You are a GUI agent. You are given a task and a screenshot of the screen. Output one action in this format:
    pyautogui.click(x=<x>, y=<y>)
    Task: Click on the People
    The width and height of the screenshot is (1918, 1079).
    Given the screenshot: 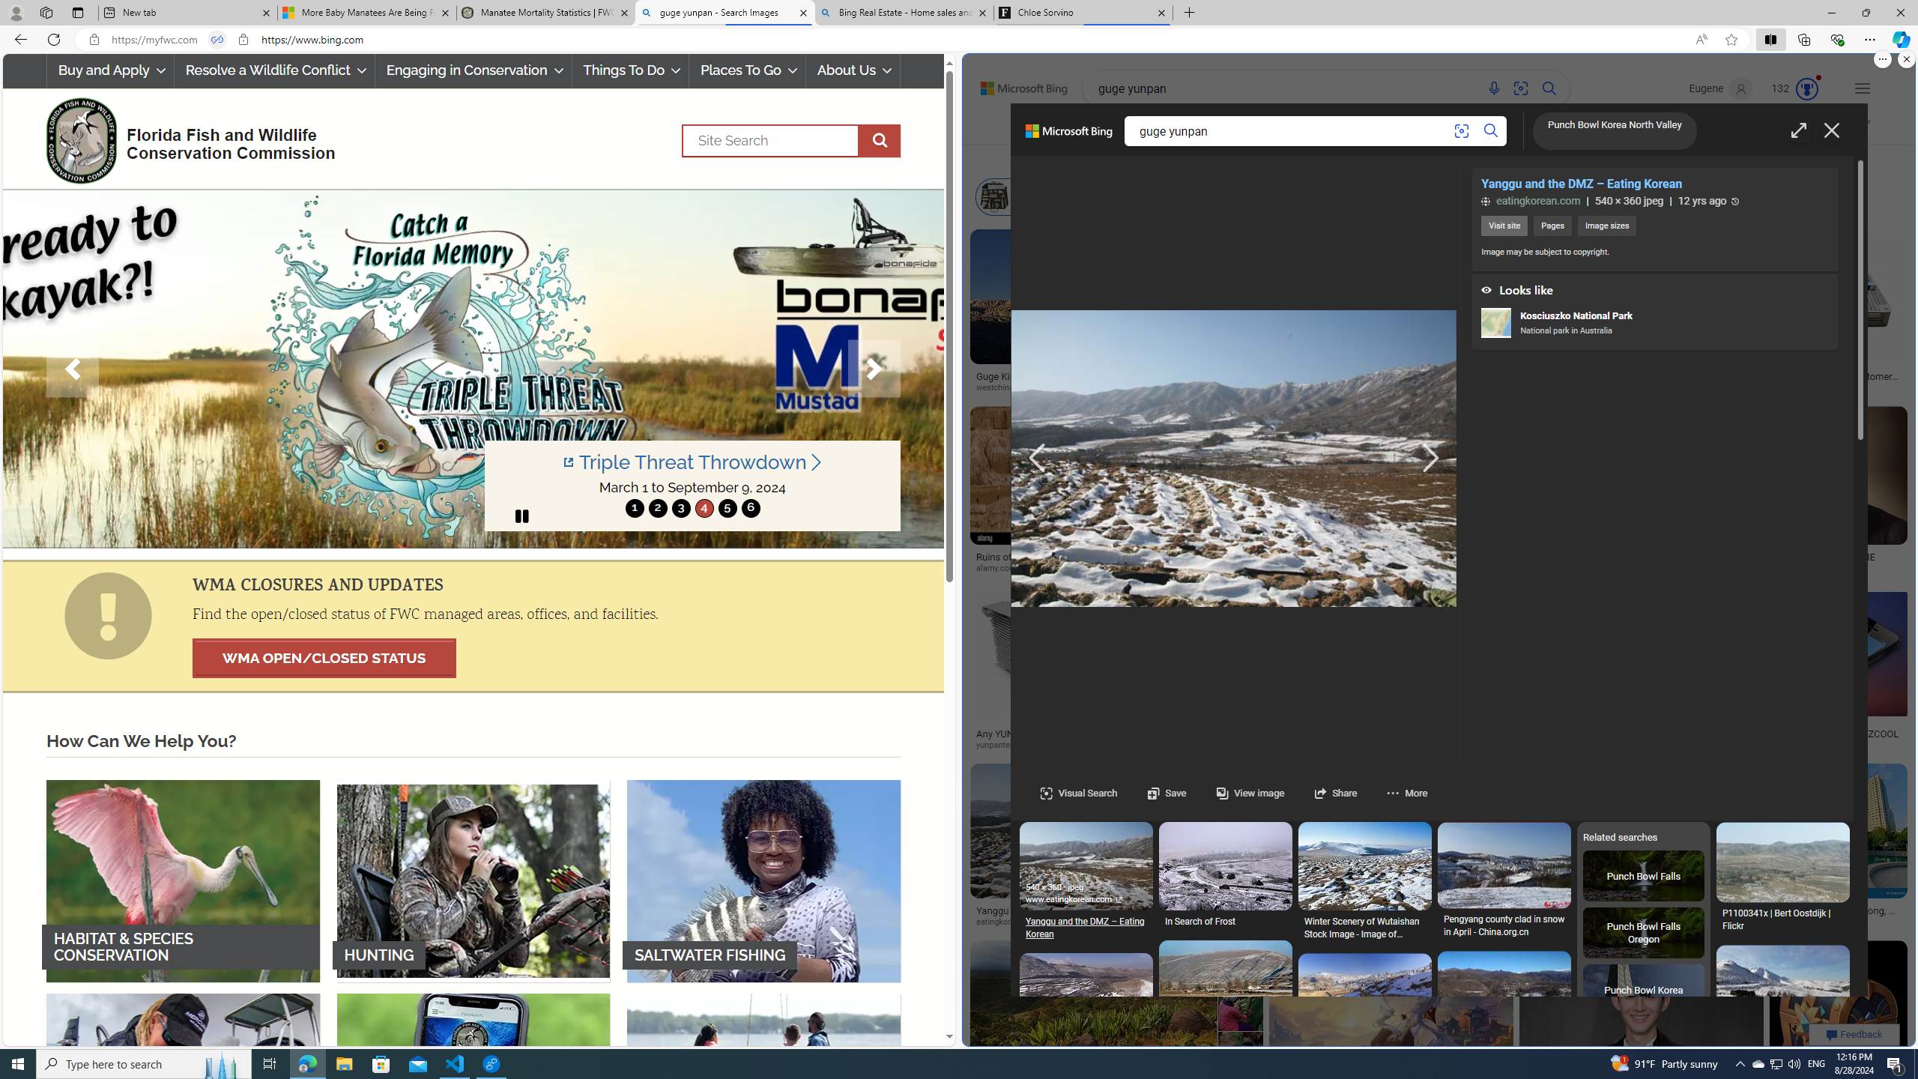 What is the action you would take?
    pyautogui.click(x=1349, y=159)
    